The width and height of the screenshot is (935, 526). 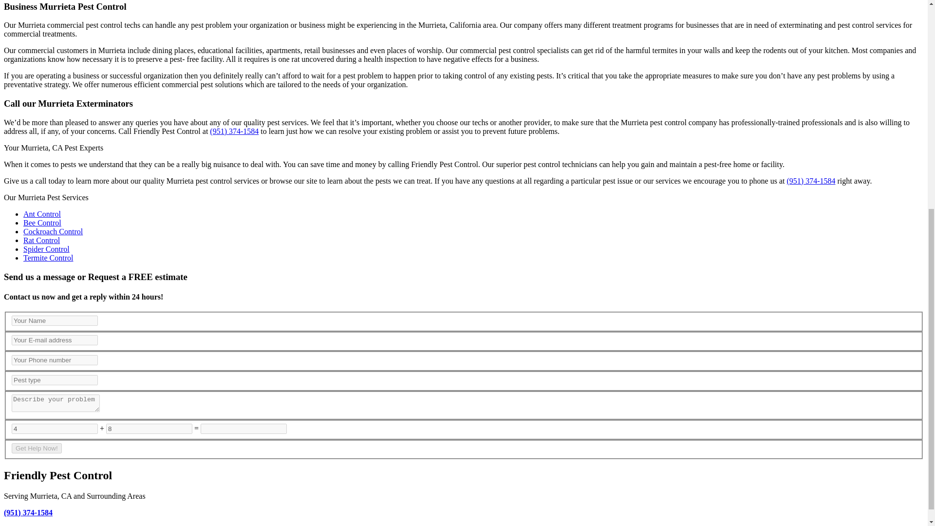 I want to click on Termite Control, so click(x=48, y=257).